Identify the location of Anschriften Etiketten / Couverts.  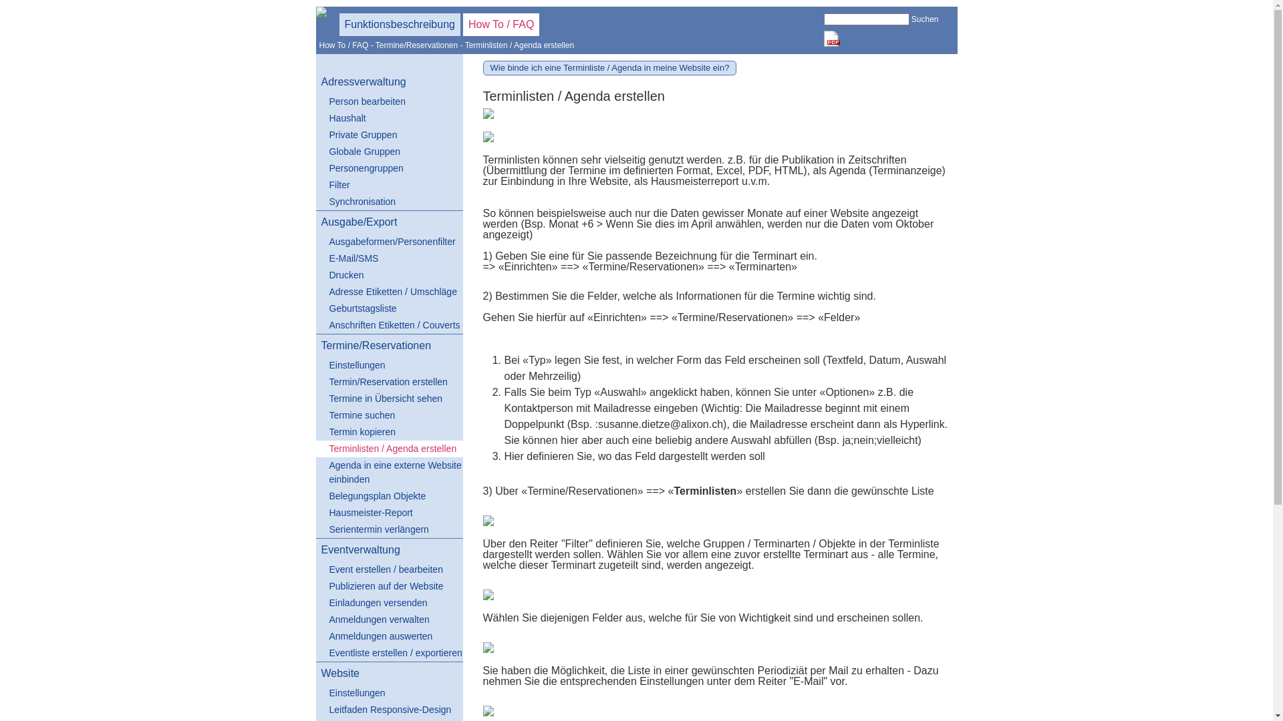
(389, 326).